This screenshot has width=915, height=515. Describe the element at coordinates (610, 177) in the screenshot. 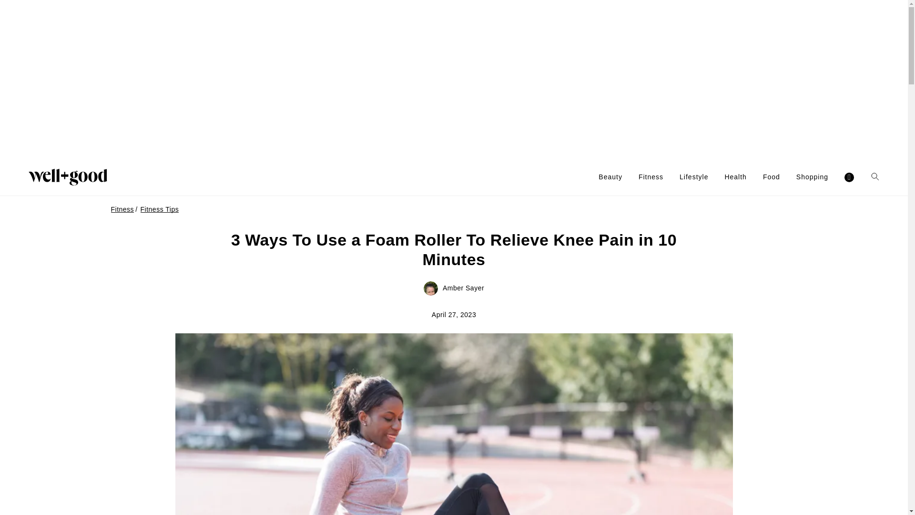

I see `Beauty` at that location.